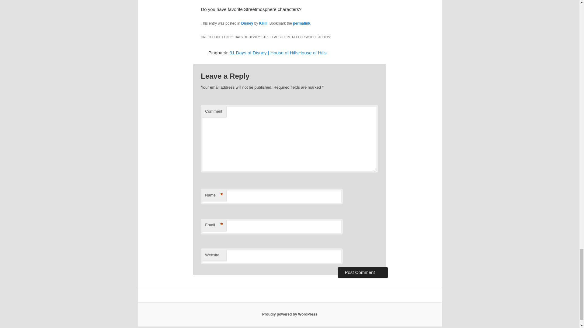 This screenshot has height=328, width=584. Describe the element at coordinates (263, 23) in the screenshot. I see `KHill` at that location.